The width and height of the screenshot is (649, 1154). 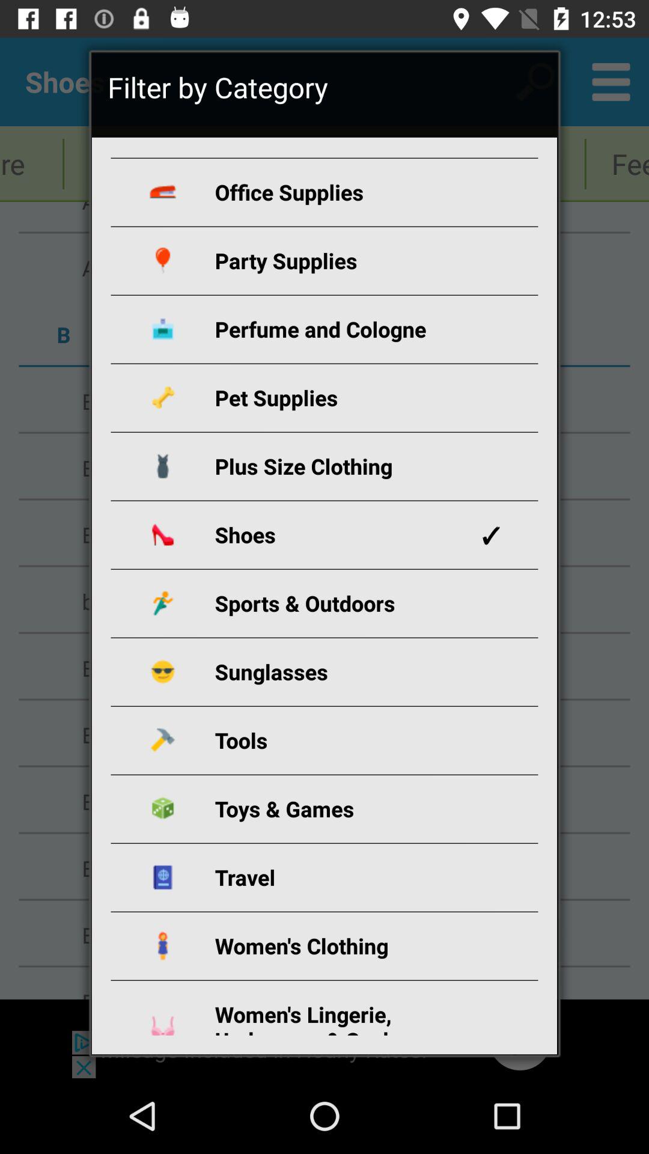 I want to click on swipe to the travel item, so click(x=339, y=878).